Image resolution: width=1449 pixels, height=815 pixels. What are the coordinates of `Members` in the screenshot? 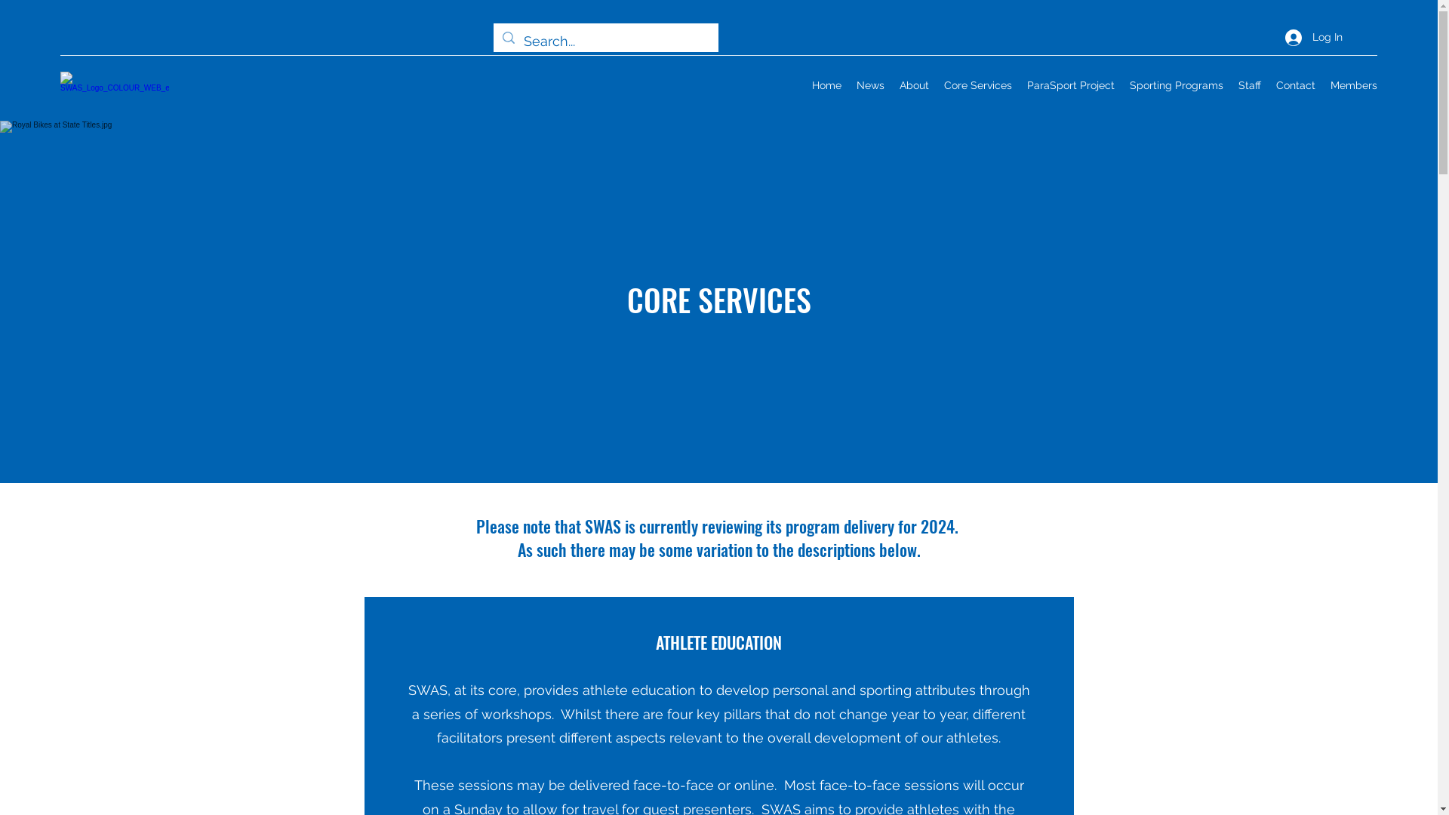 It's located at (1354, 85).